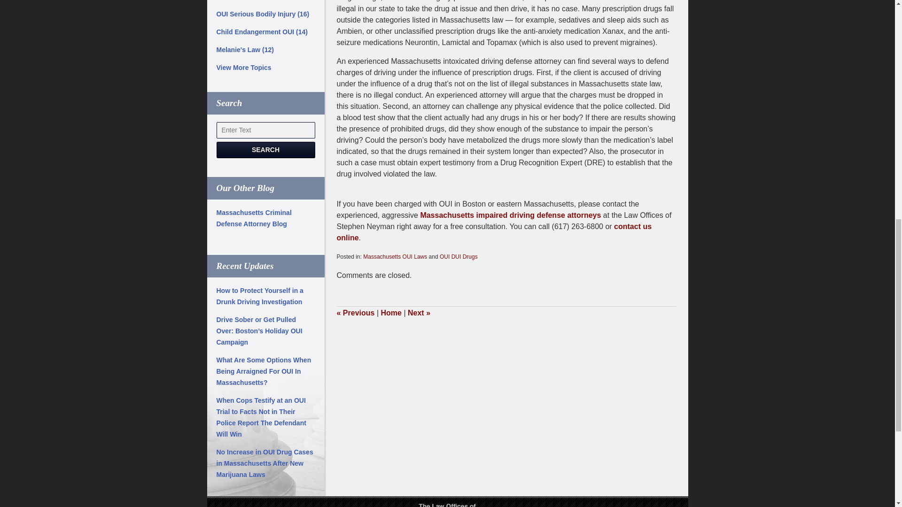  I want to click on View all posts in OUI DUI Drugs, so click(459, 257).